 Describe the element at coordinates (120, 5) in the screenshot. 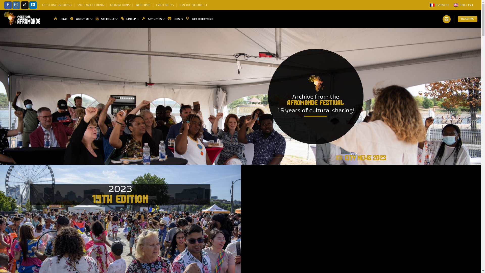

I see `DONATIONS` at that location.